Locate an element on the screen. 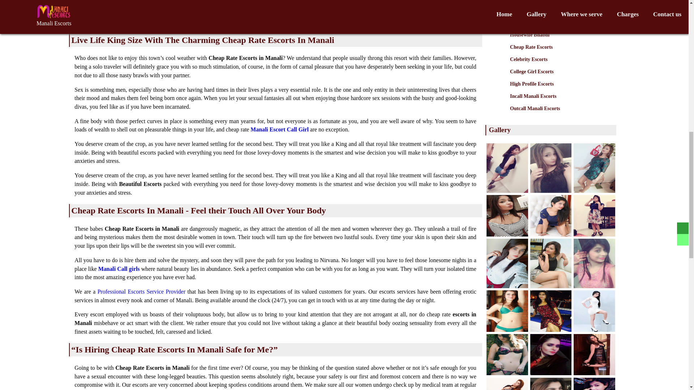  Manali Housewife Bhabhi is located at coordinates (558, 41).